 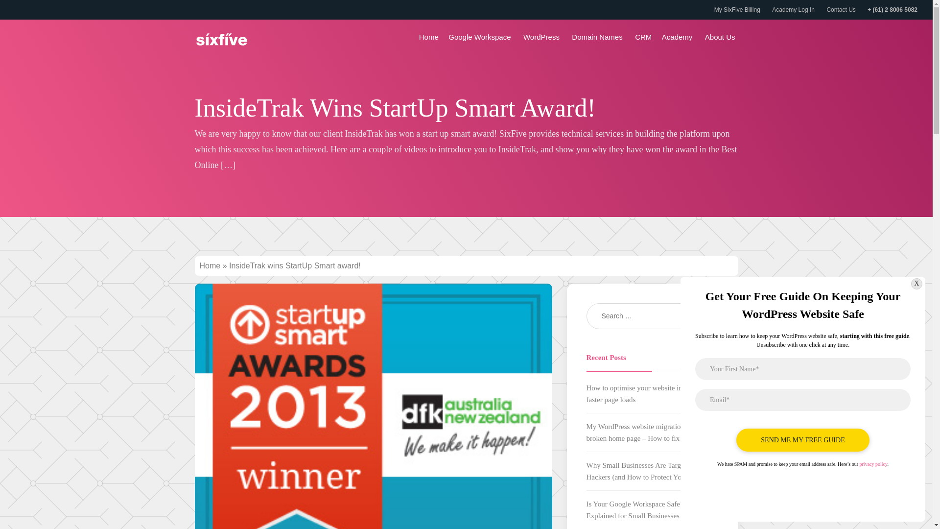 What do you see at coordinates (542, 37) in the screenshot?
I see `WordPress` at bounding box center [542, 37].